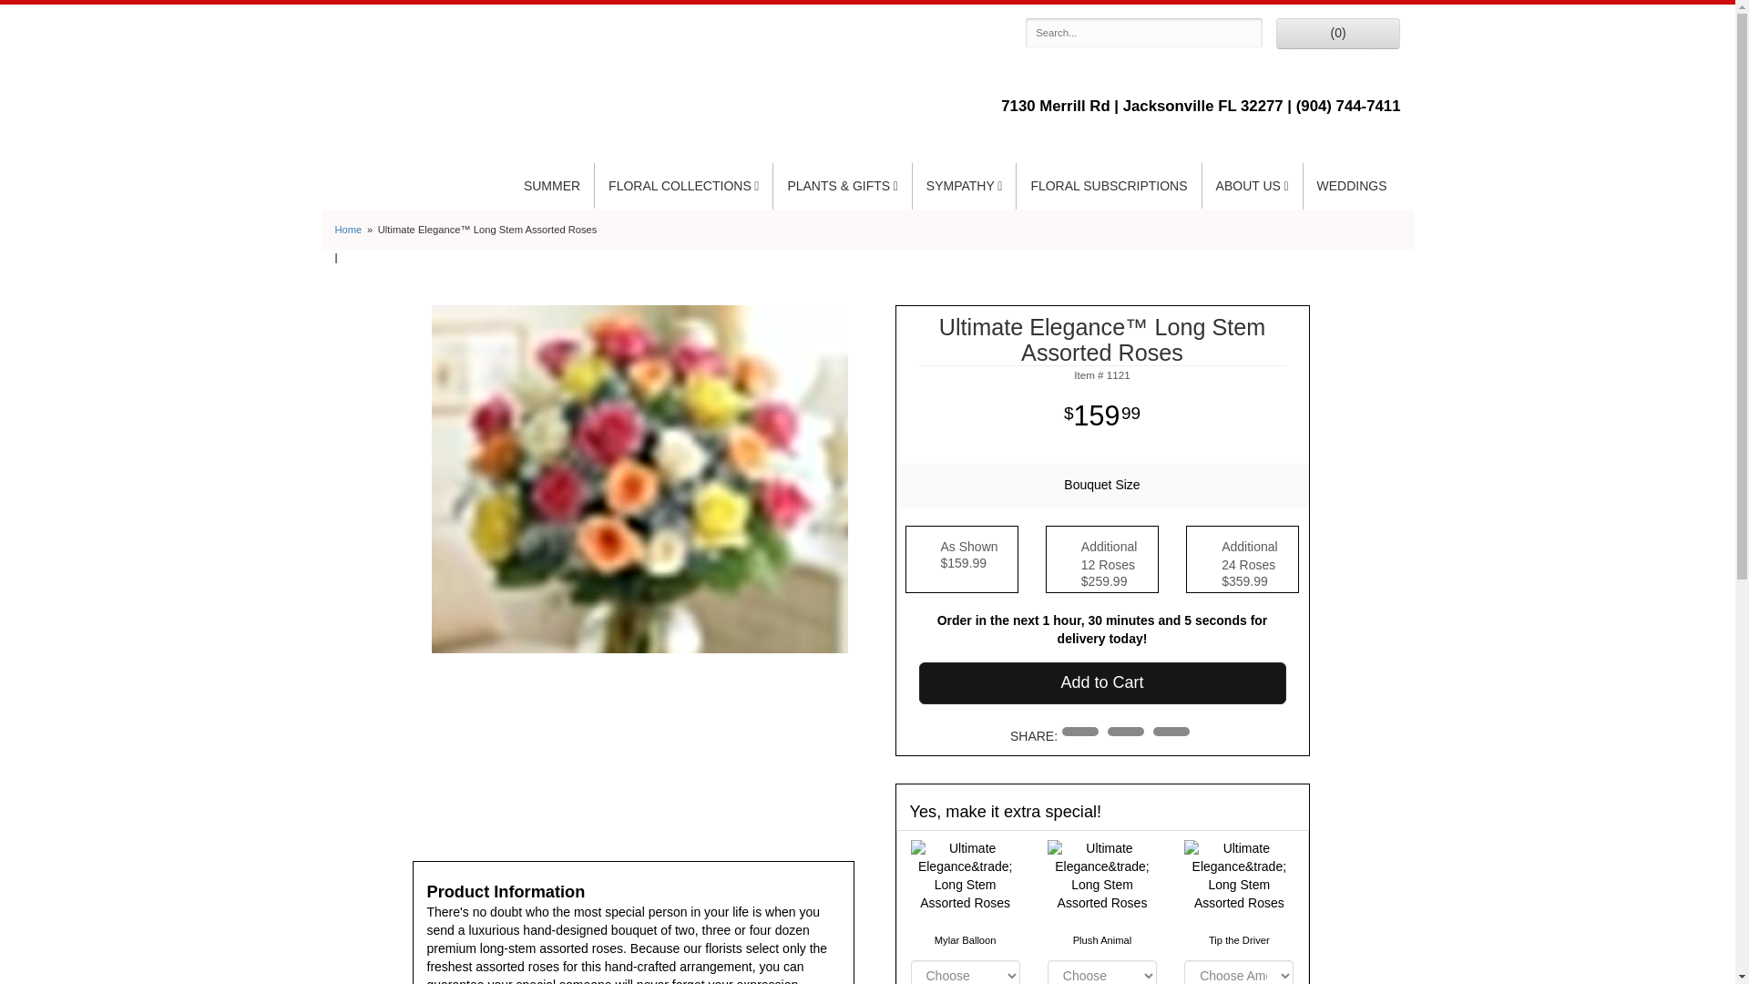  Describe the element at coordinates (1102, 683) in the screenshot. I see `Add to Cart` at that location.